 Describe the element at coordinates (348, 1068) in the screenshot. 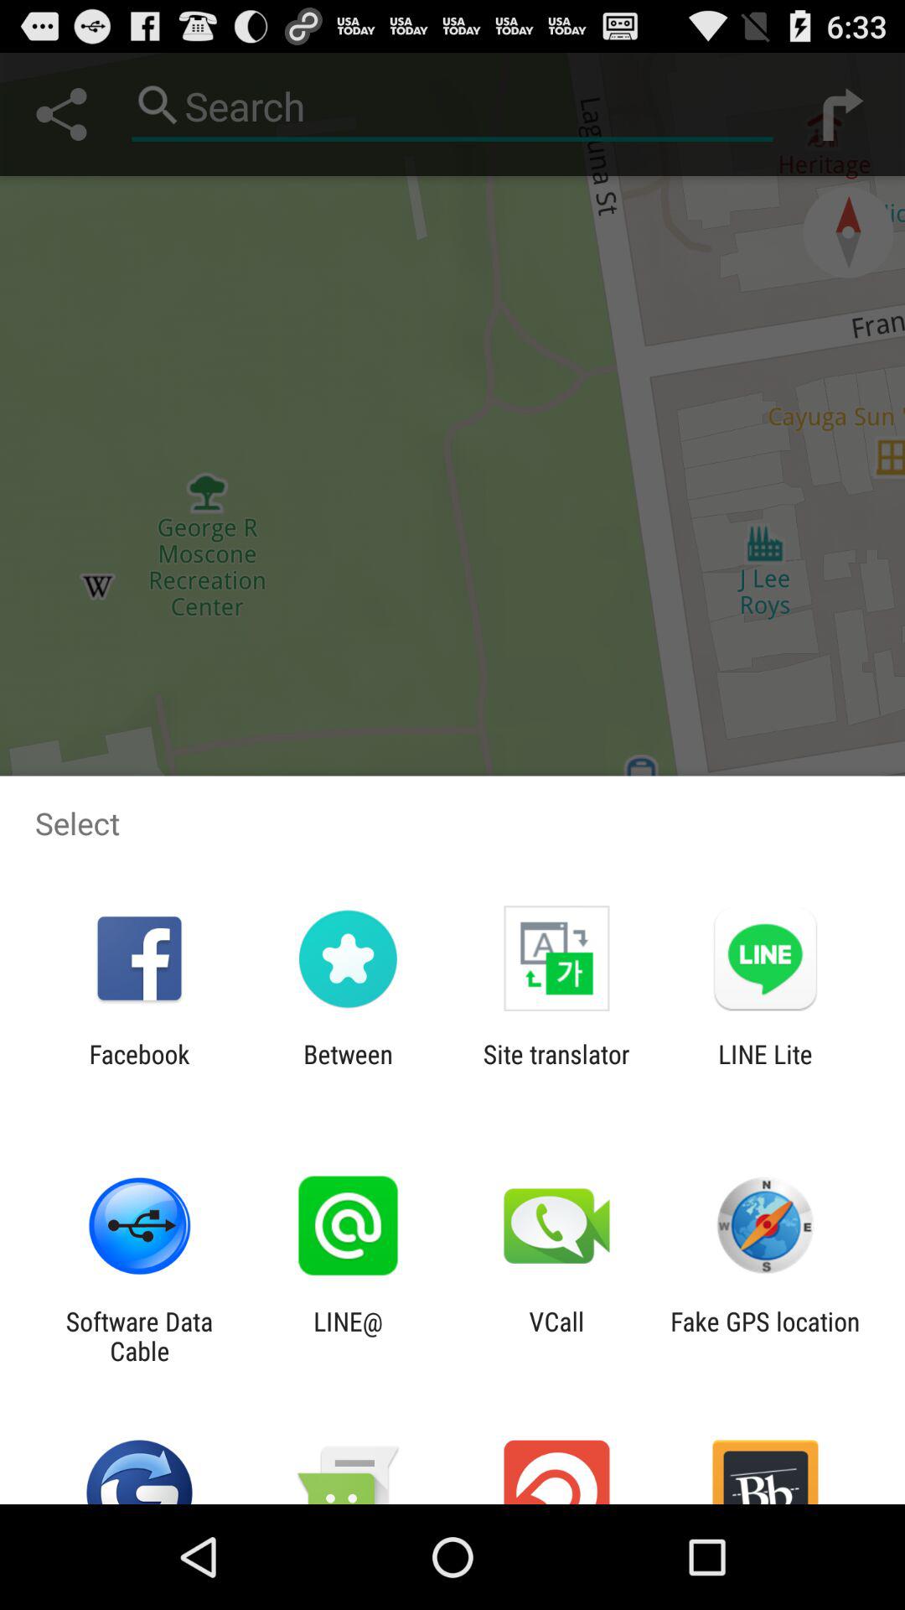

I see `select item to the right of facebook` at that location.